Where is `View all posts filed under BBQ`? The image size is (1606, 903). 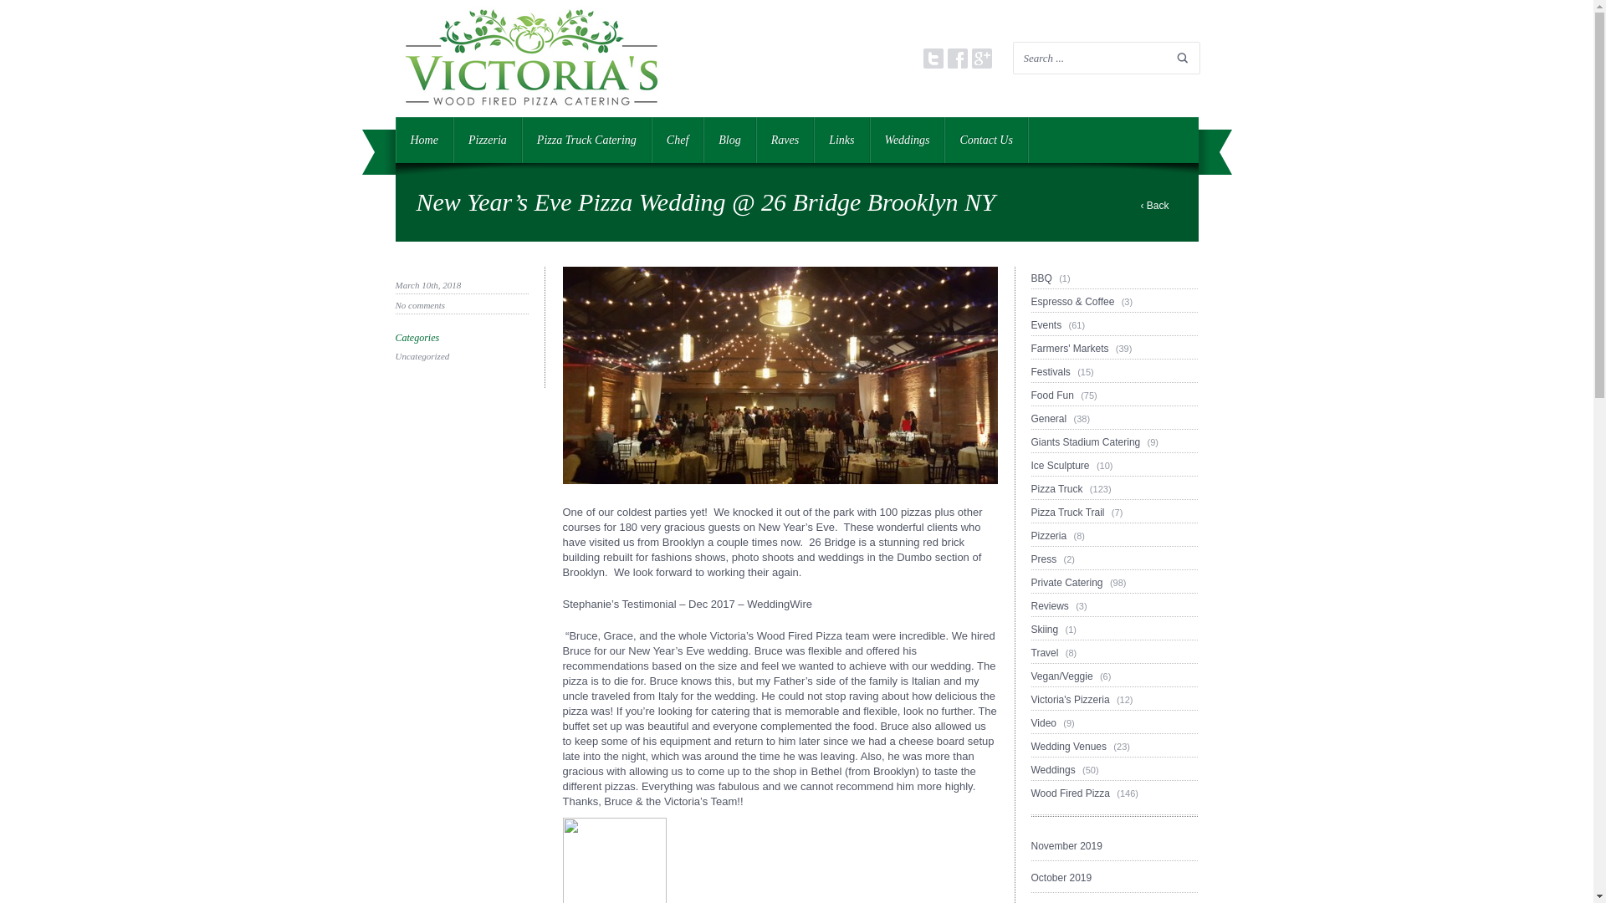 View all posts filed under BBQ is located at coordinates (1114, 278).